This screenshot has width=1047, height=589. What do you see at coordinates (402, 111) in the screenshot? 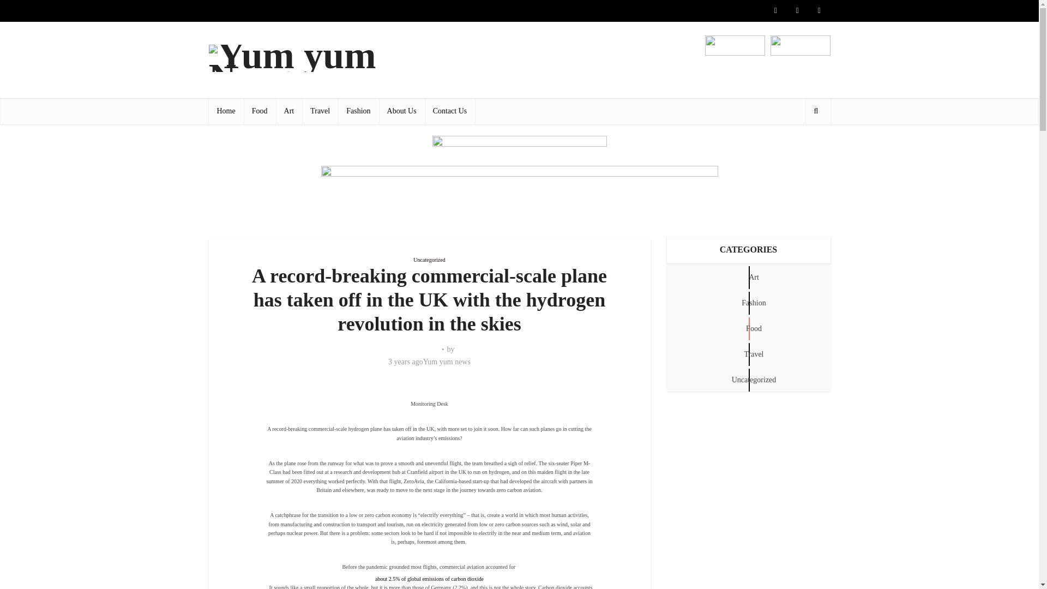
I see `About Us` at bounding box center [402, 111].